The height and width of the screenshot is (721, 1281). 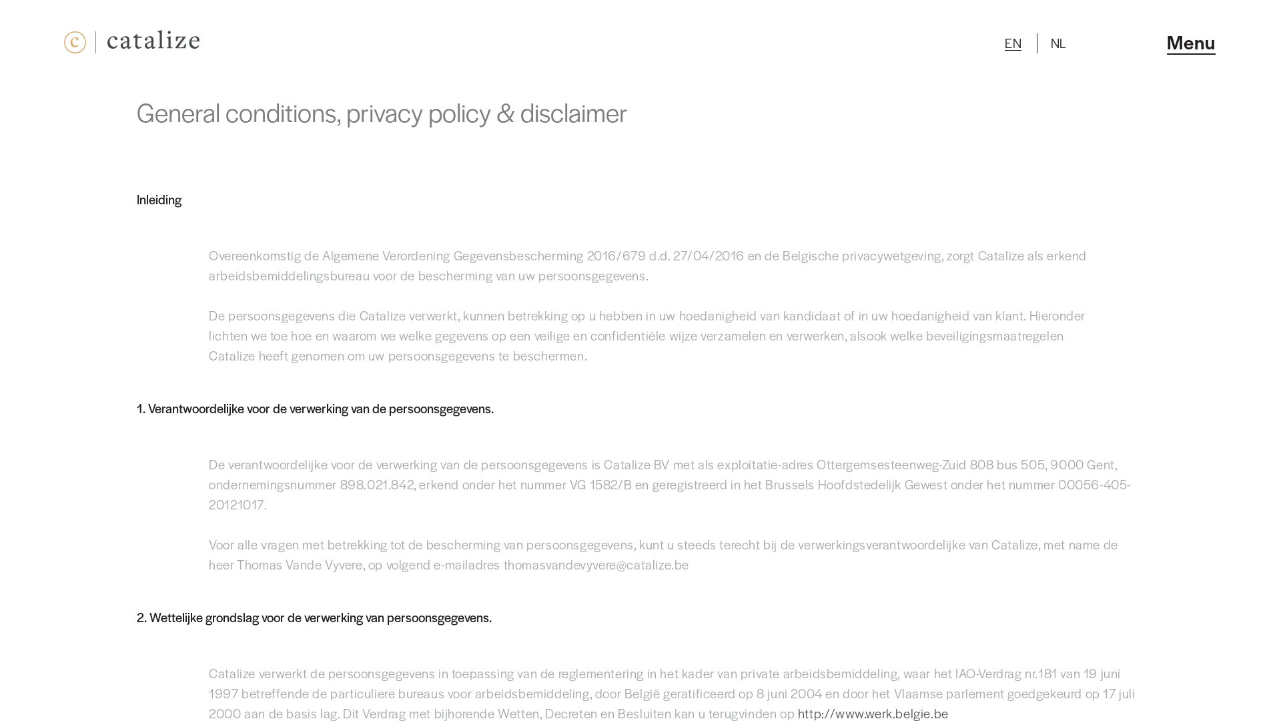 I want to click on EN, so click(x=1013, y=44).